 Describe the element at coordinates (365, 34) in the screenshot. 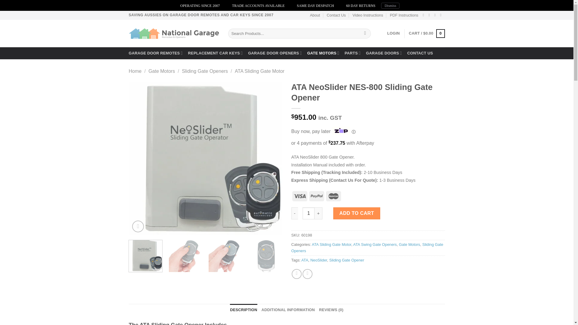

I see `Search` at that location.